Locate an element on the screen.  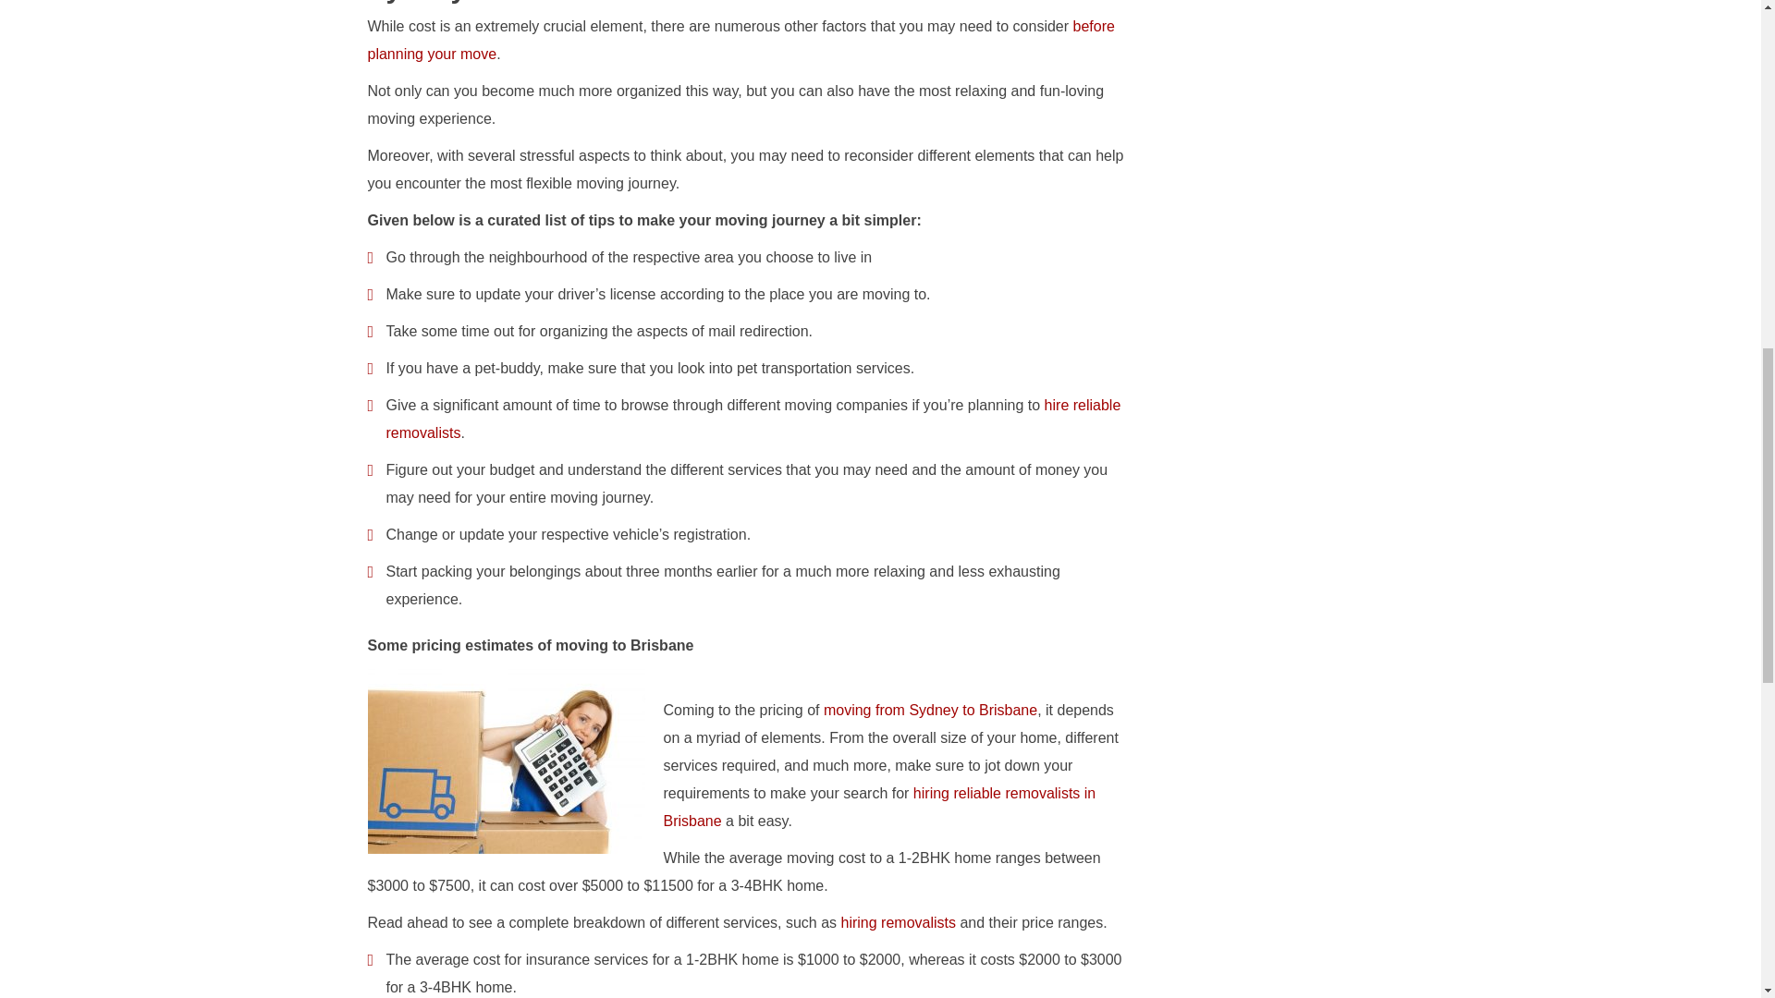
hire reliable removalists is located at coordinates (754, 419).